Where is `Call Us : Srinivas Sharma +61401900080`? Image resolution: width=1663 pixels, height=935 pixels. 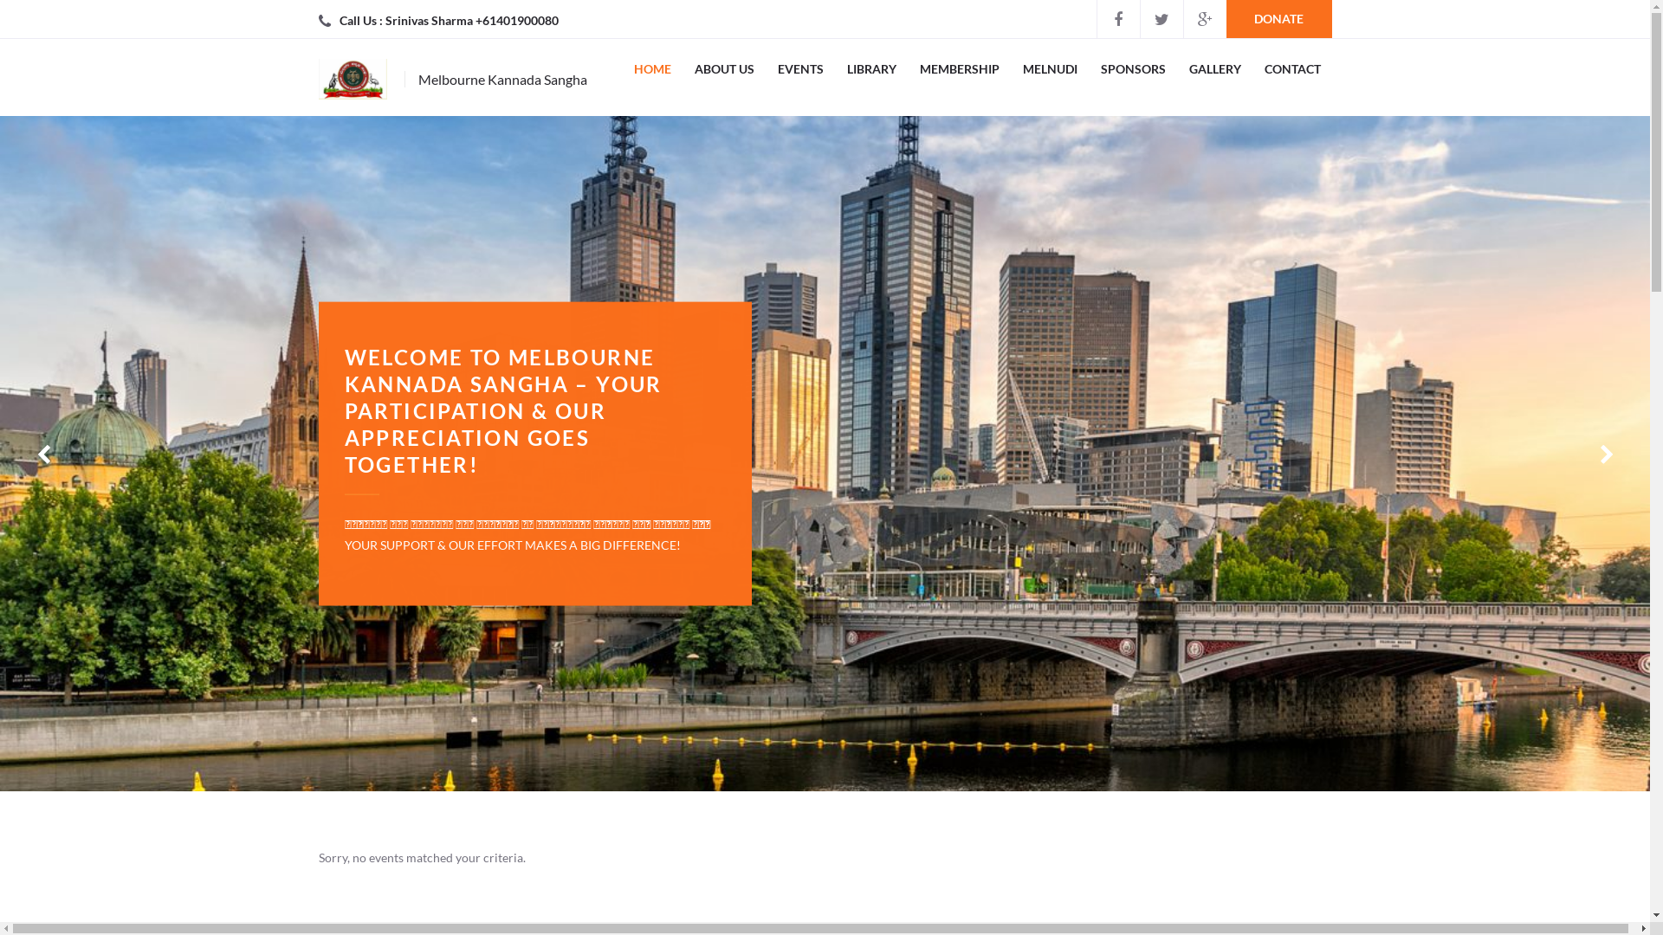 Call Us : Srinivas Sharma +61401900080 is located at coordinates (449, 21).